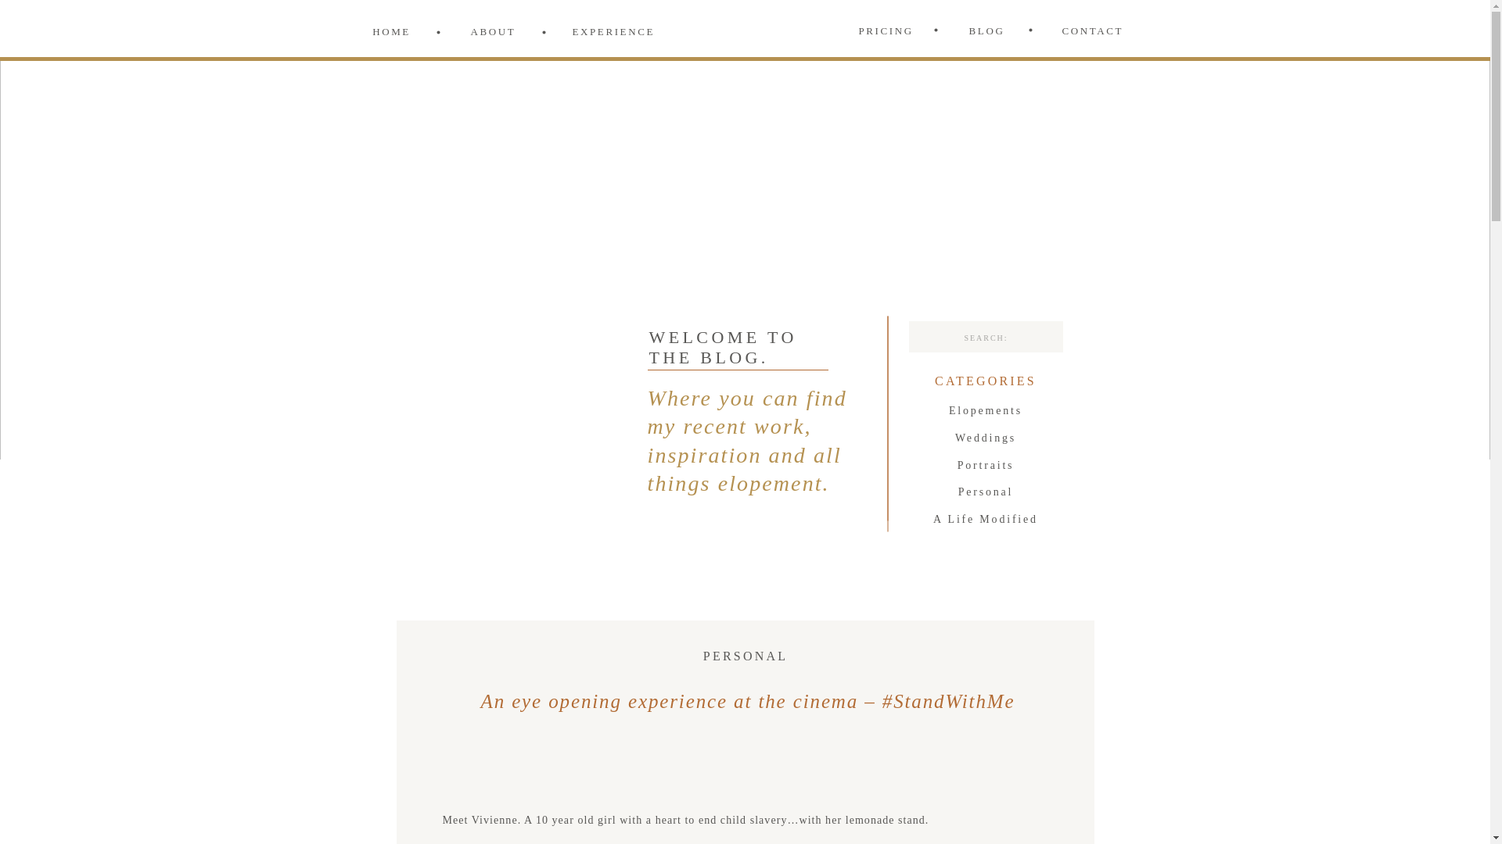 This screenshot has width=1502, height=844. What do you see at coordinates (886, 31) in the screenshot?
I see `PRICING` at bounding box center [886, 31].